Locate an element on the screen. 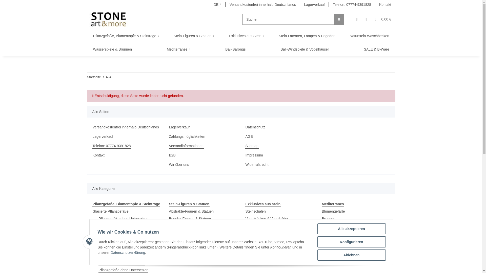  Widerrufsrecht is located at coordinates (279, 165).